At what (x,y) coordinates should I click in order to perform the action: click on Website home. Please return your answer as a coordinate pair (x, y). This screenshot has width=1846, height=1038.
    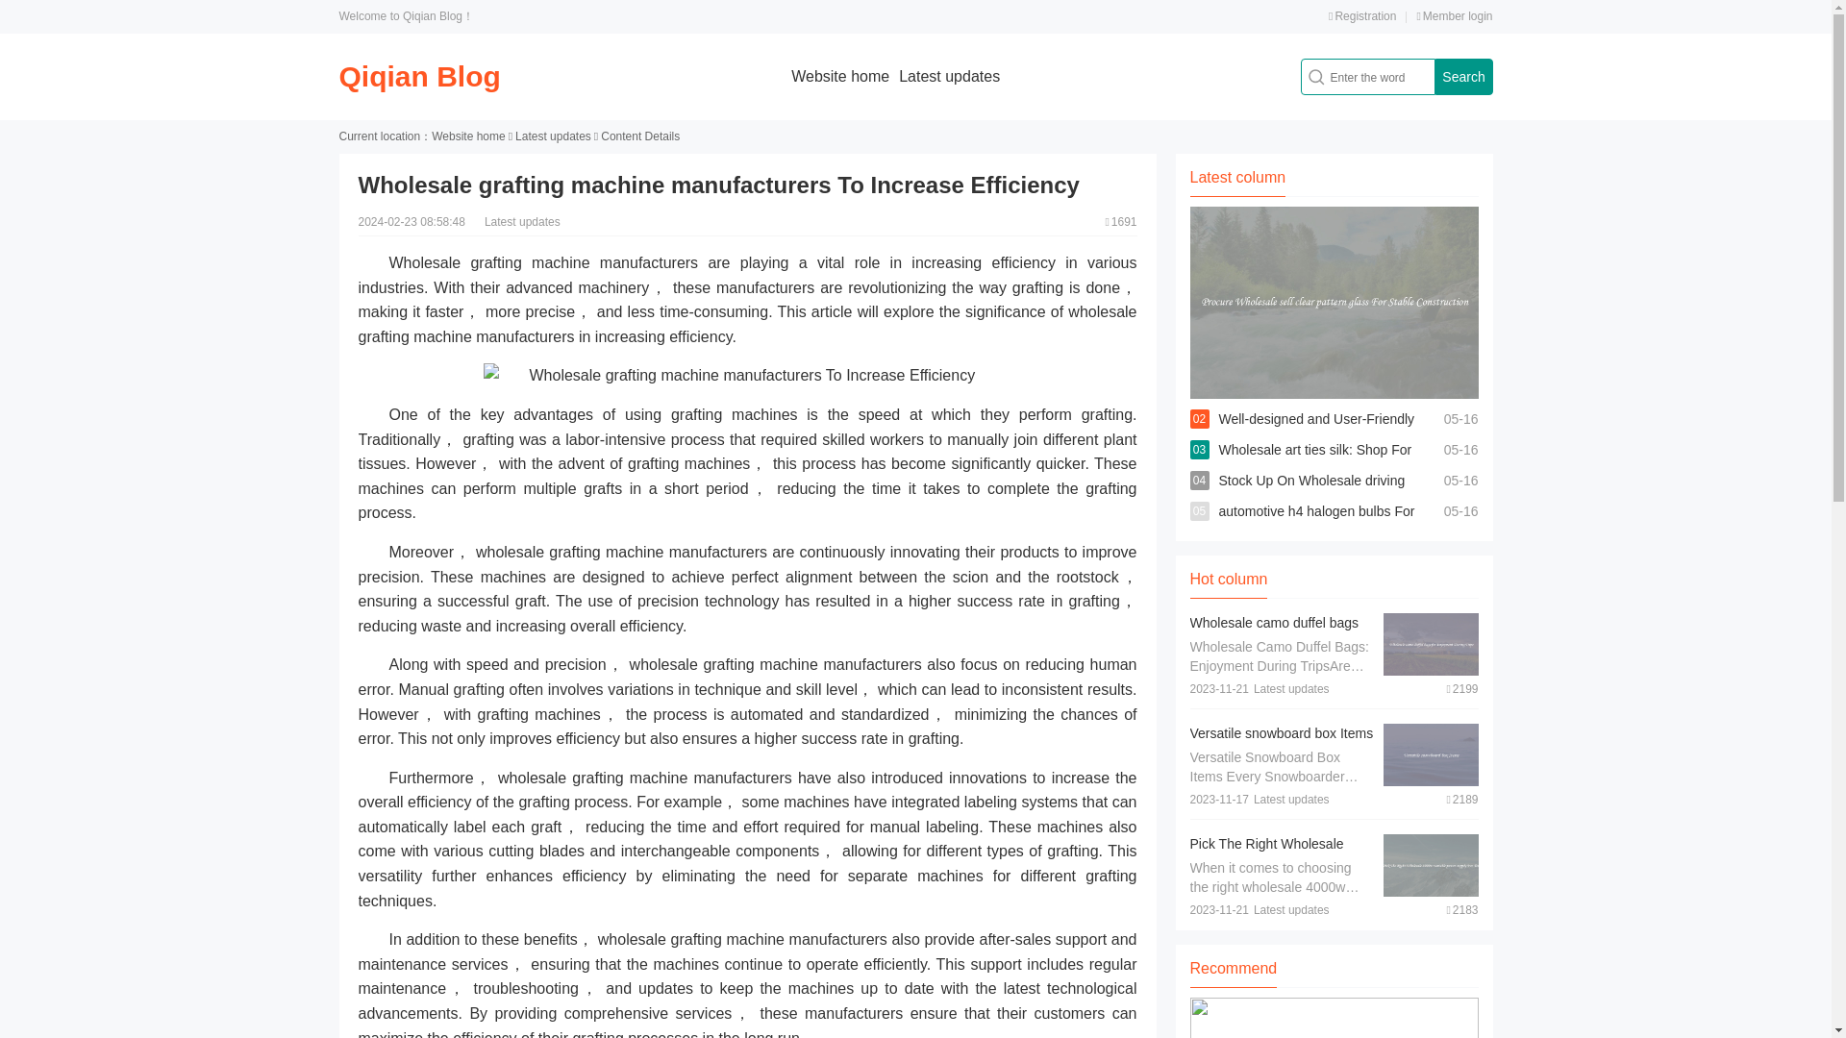
    Looking at the image, I should click on (840, 76).